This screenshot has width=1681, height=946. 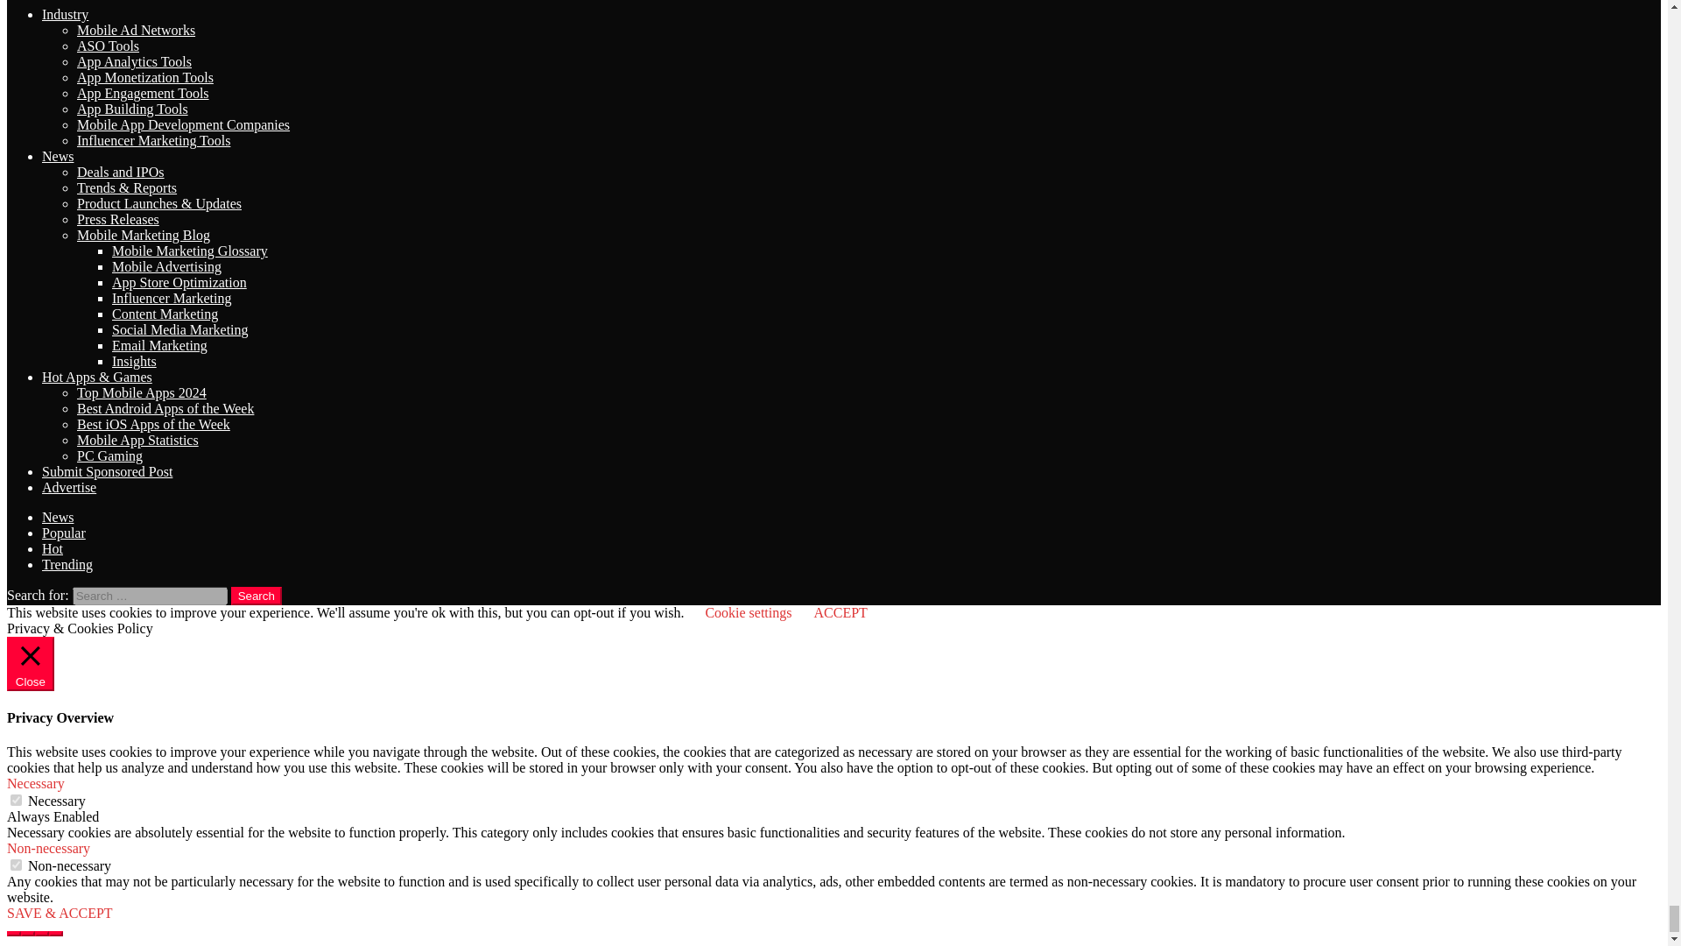 What do you see at coordinates (16, 864) in the screenshot?
I see `on` at bounding box center [16, 864].